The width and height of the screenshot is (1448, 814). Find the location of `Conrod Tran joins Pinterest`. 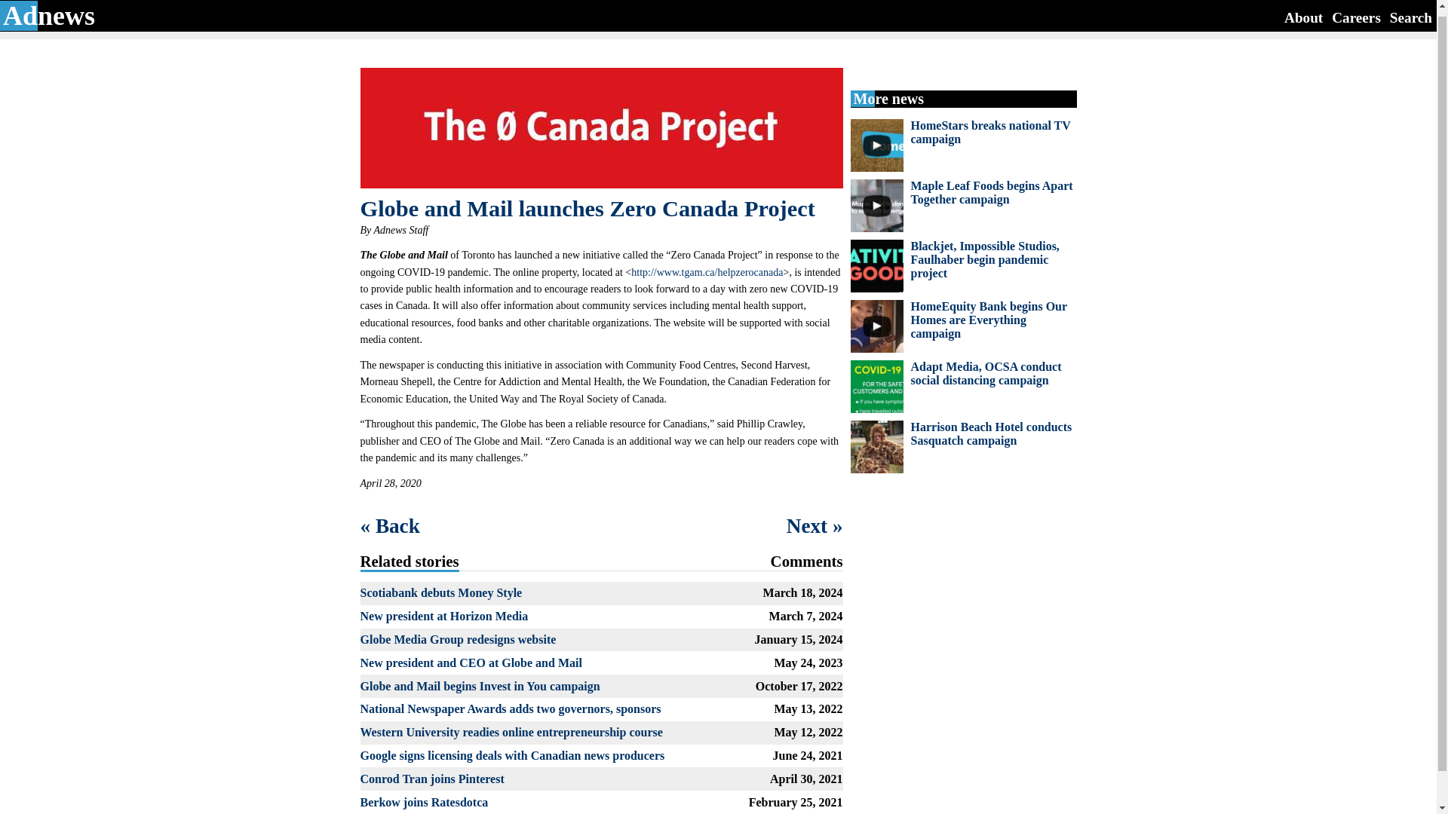

Conrod Tran joins Pinterest is located at coordinates (432, 779).